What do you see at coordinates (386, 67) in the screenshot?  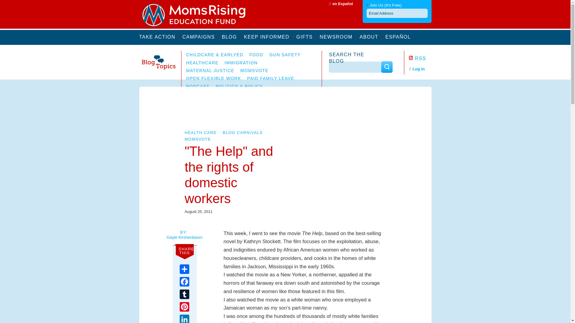 I see `Search` at bounding box center [386, 67].